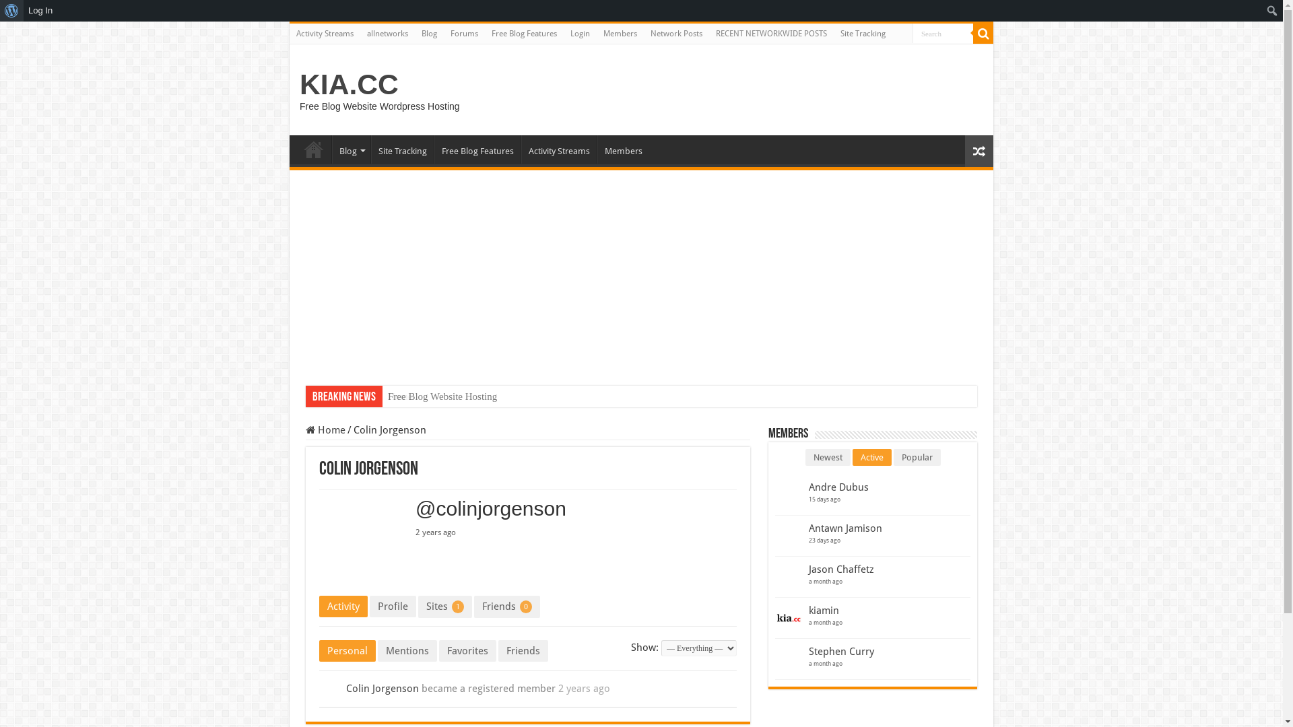 The width and height of the screenshot is (1293, 727). What do you see at coordinates (442, 397) in the screenshot?
I see `Free Blog Website Hosting` at bounding box center [442, 397].